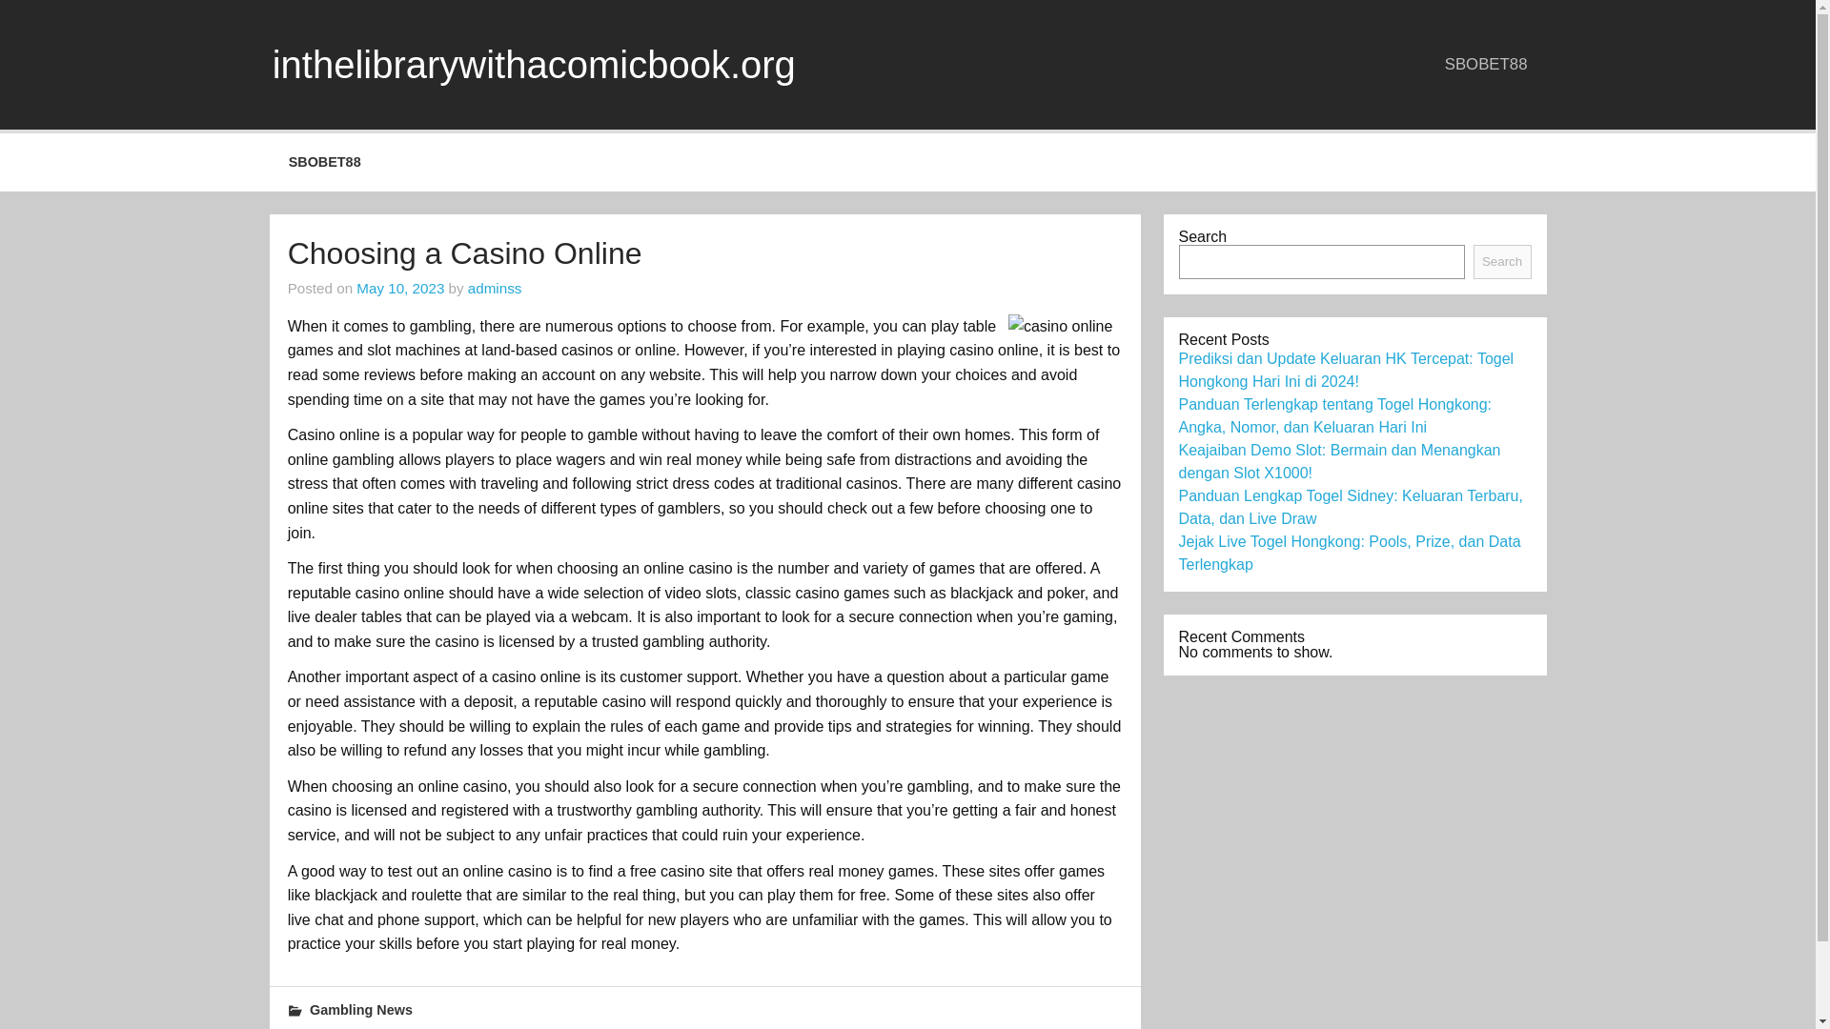  What do you see at coordinates (534, 65) in the screenshot?
I see `inthelibrarywithacomicbook.org` at bounding box center [534, 65].